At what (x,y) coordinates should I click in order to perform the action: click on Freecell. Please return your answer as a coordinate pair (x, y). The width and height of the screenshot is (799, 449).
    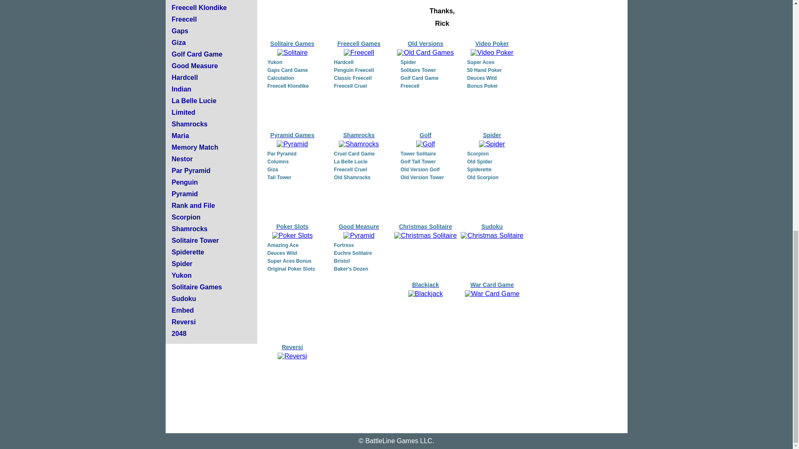
    Looking at the image, I should click on (184, 19).